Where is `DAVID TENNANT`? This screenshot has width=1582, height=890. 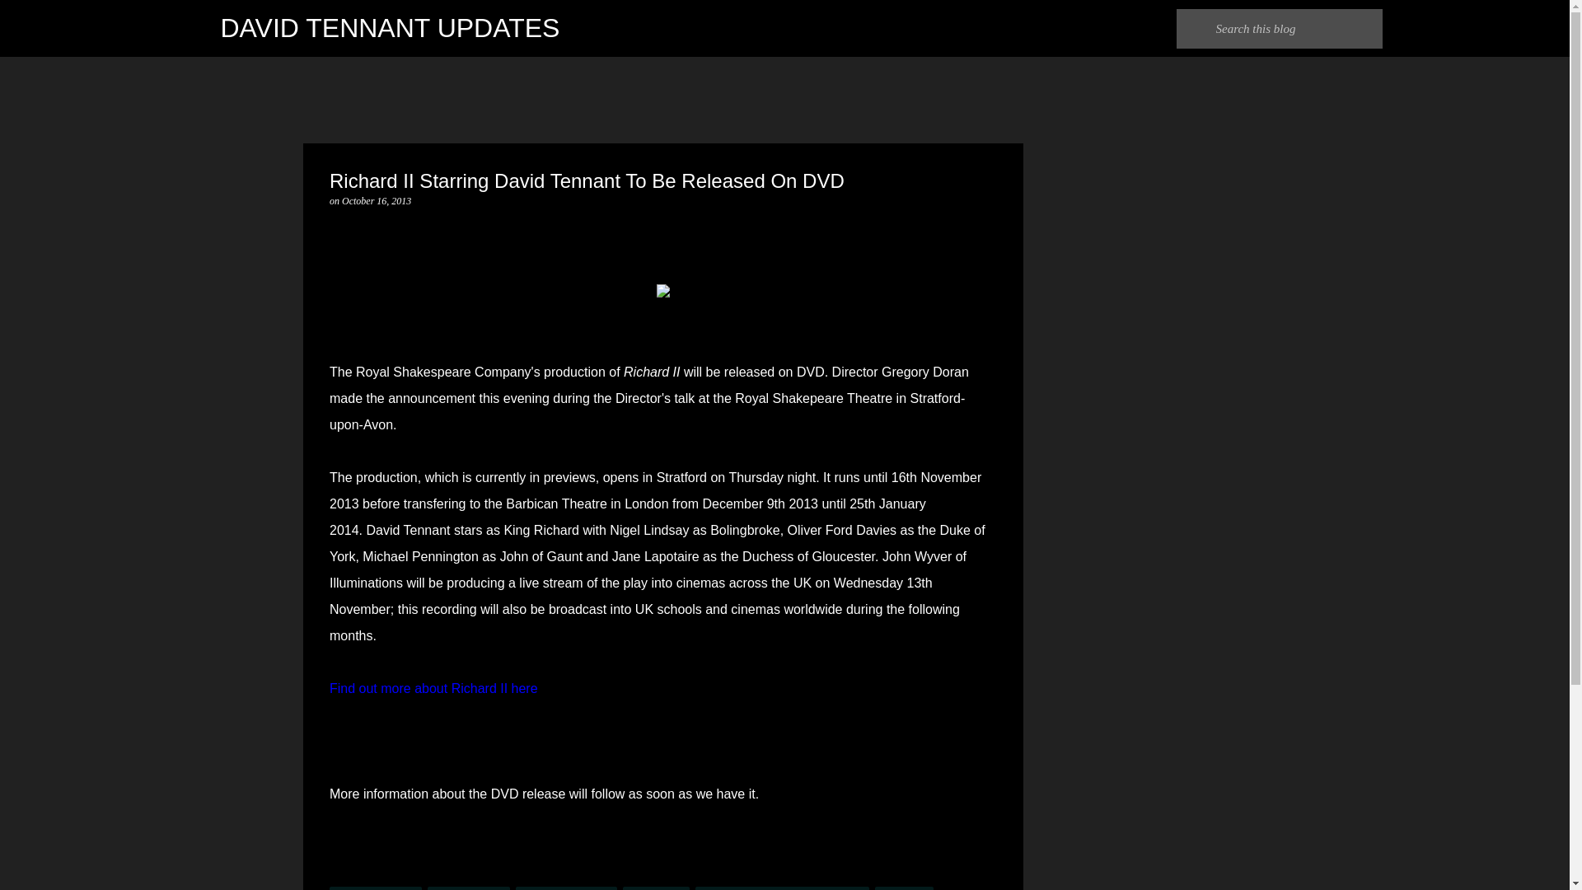
DAVID TENNANT is located at coordinates (376, 888).